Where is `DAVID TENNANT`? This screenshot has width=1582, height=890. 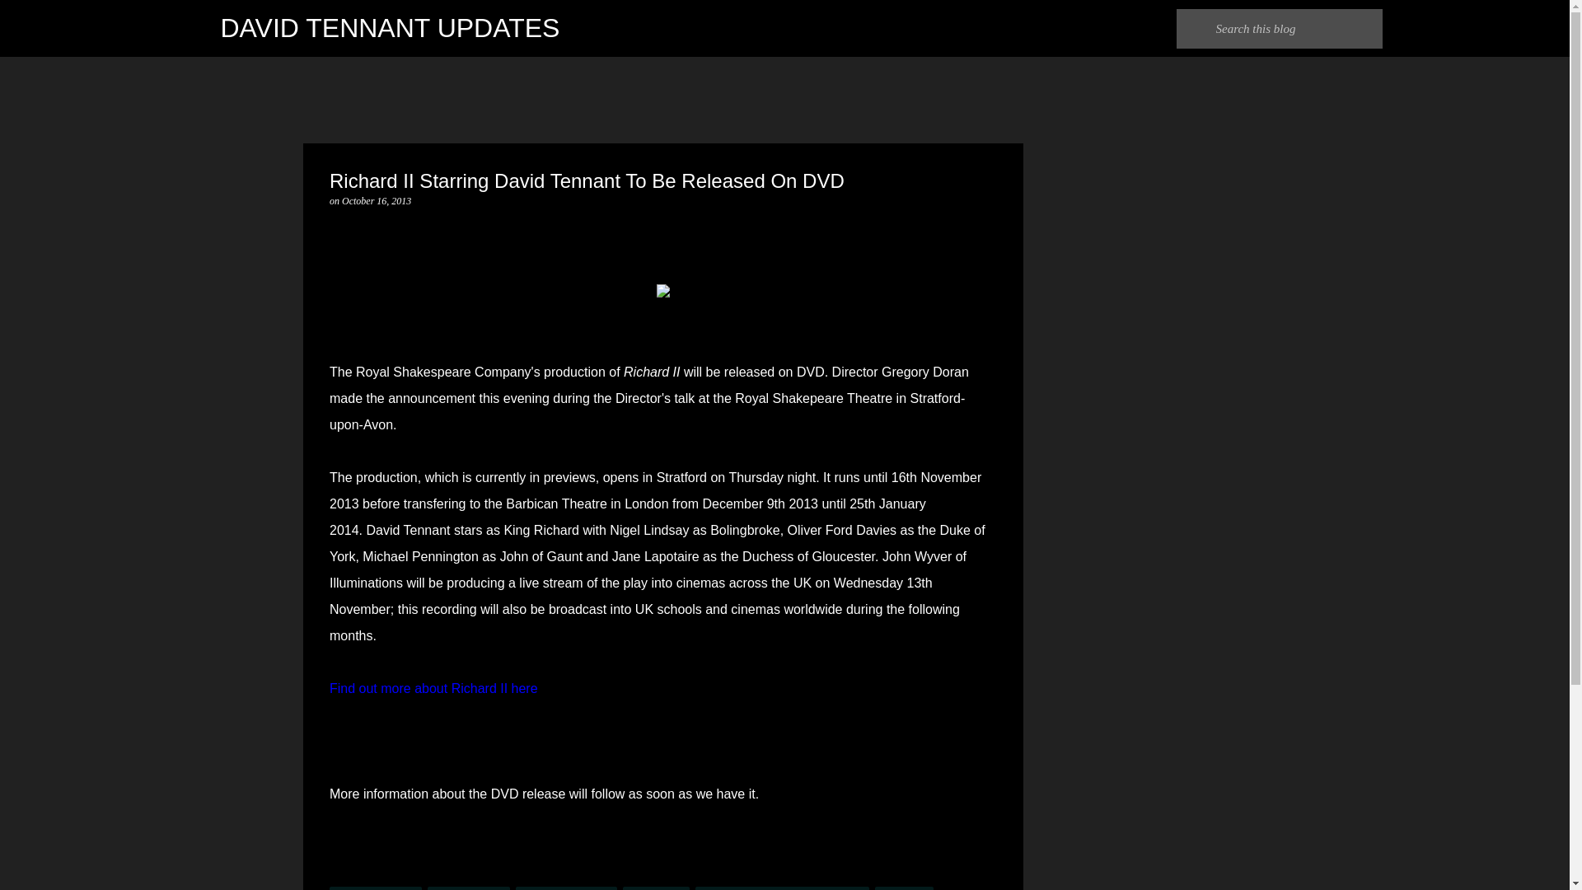
DAVID TENNANT is located at coordinates (376, 888).